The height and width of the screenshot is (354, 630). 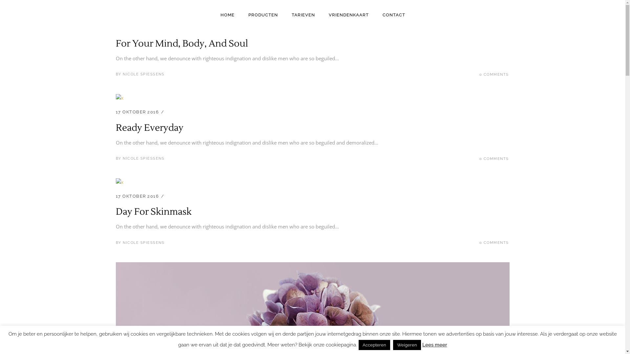 What do you see at coordinates (227, 14) in the screenshot?
I see `HOME` at bounding box center [227, 14].